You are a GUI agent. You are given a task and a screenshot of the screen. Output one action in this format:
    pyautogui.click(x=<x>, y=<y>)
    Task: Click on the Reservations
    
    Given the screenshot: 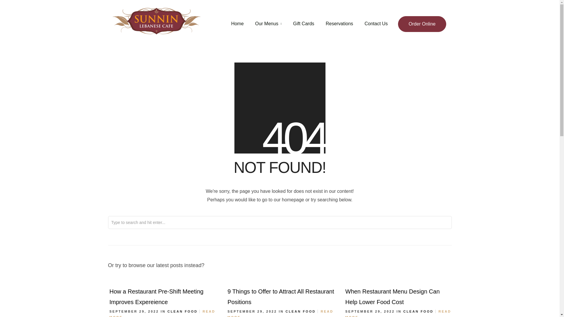 What is the action you would take?
    pyautogui.click(x=339, y=24)
    